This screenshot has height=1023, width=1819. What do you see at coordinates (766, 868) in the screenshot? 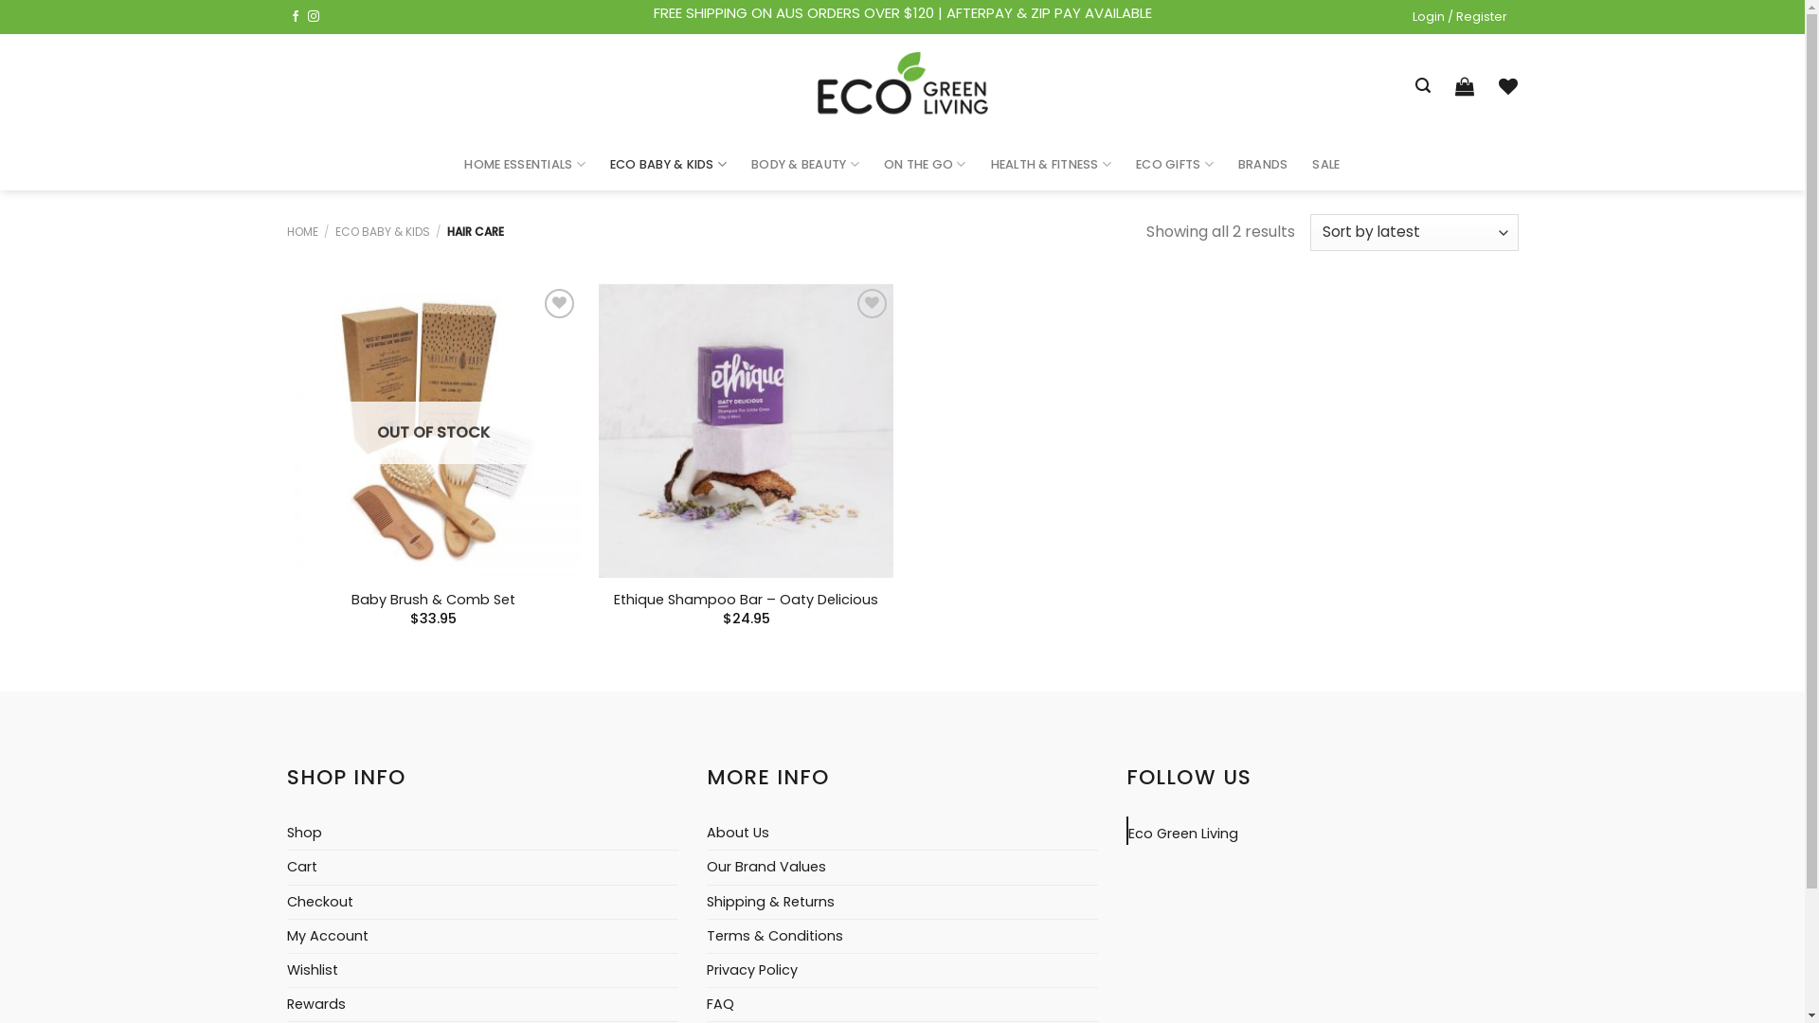
I see `Our Brand Values` at bounding box center [766, 868].